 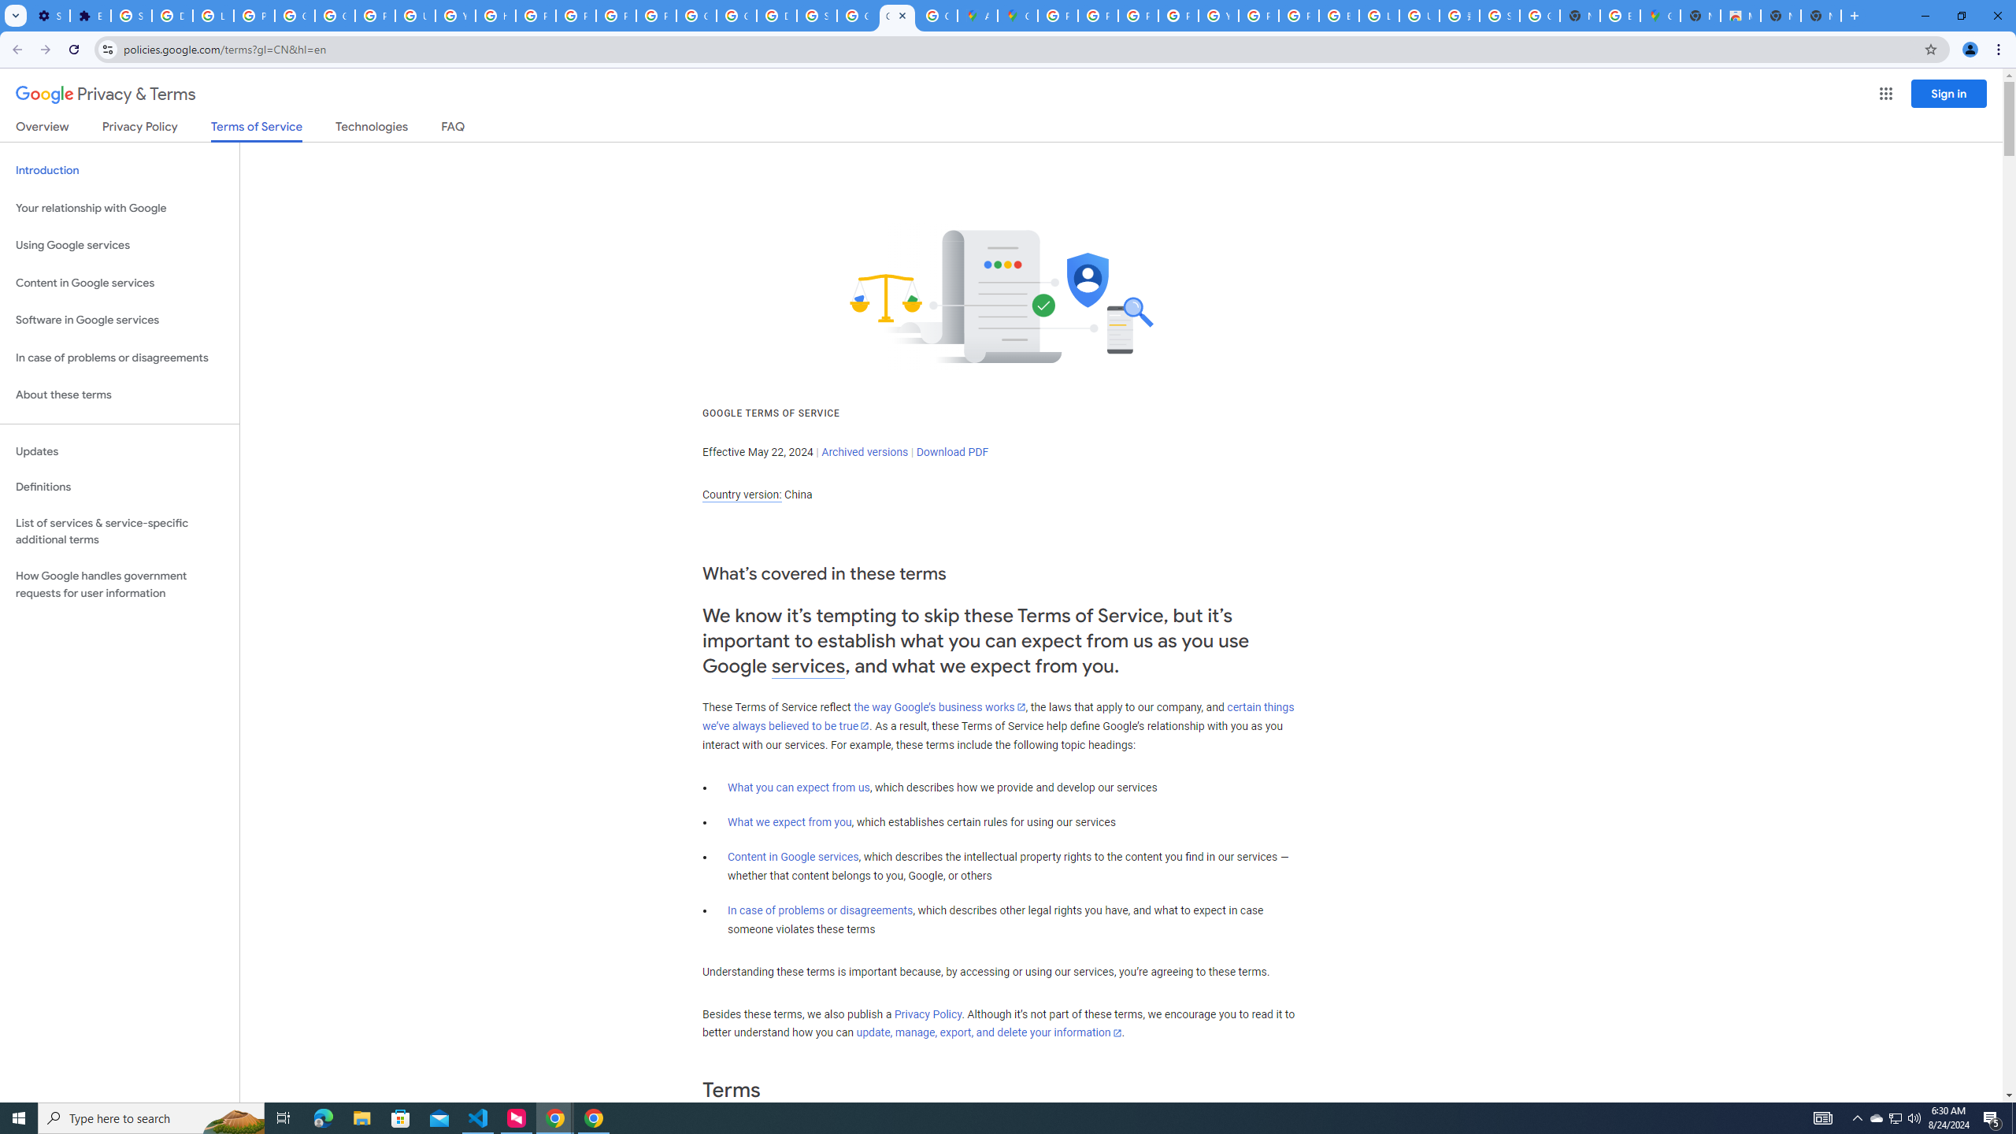 I want to click on services, so click(x=808, y=666).